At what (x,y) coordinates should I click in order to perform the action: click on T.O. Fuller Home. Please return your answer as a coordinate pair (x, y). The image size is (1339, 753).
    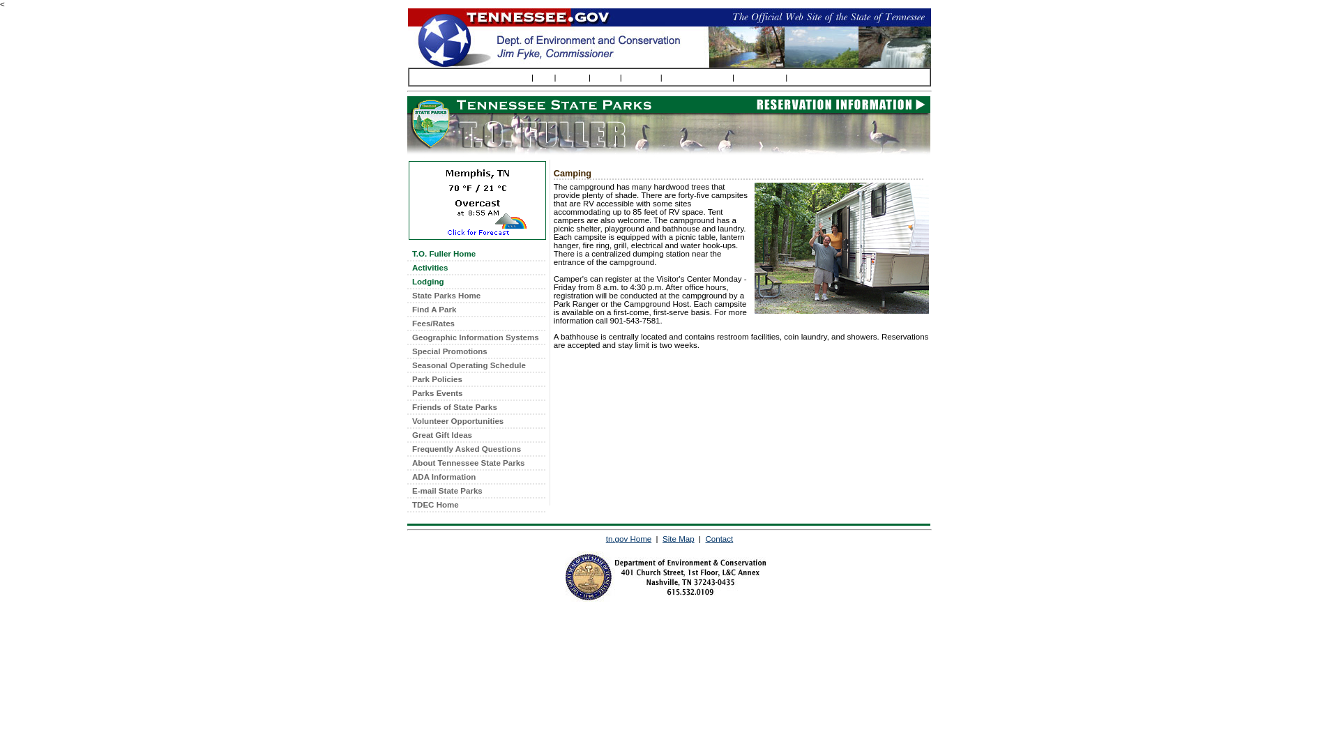
    Looking at the image, I should click on (476, 254).